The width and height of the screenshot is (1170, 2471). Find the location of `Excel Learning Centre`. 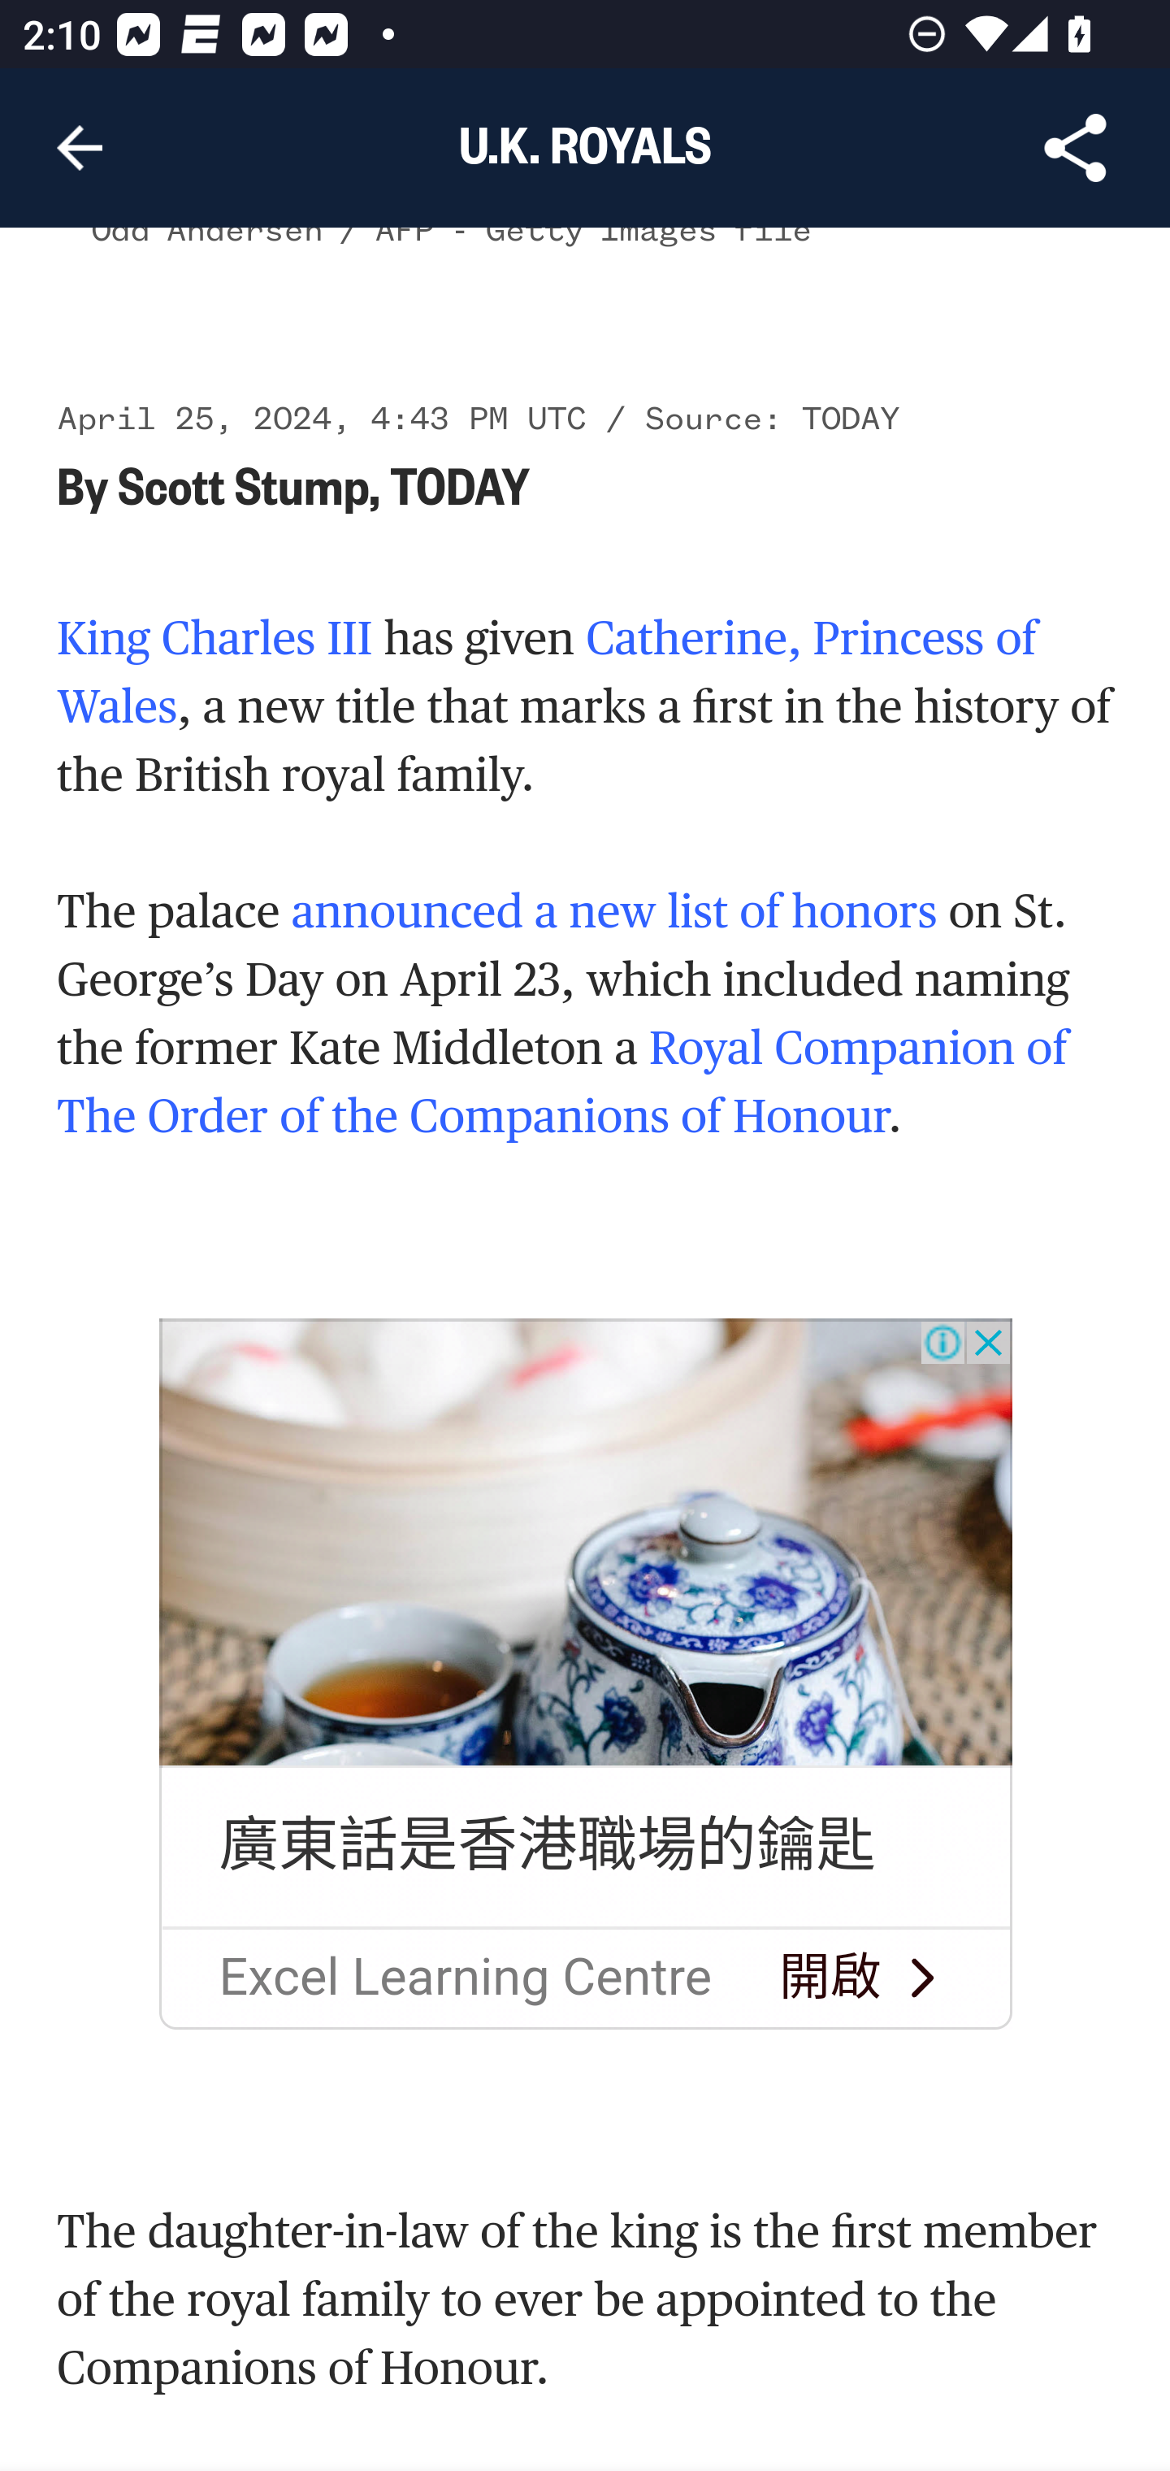

Excel Learning Centre is located at coordinates (465, 1978).